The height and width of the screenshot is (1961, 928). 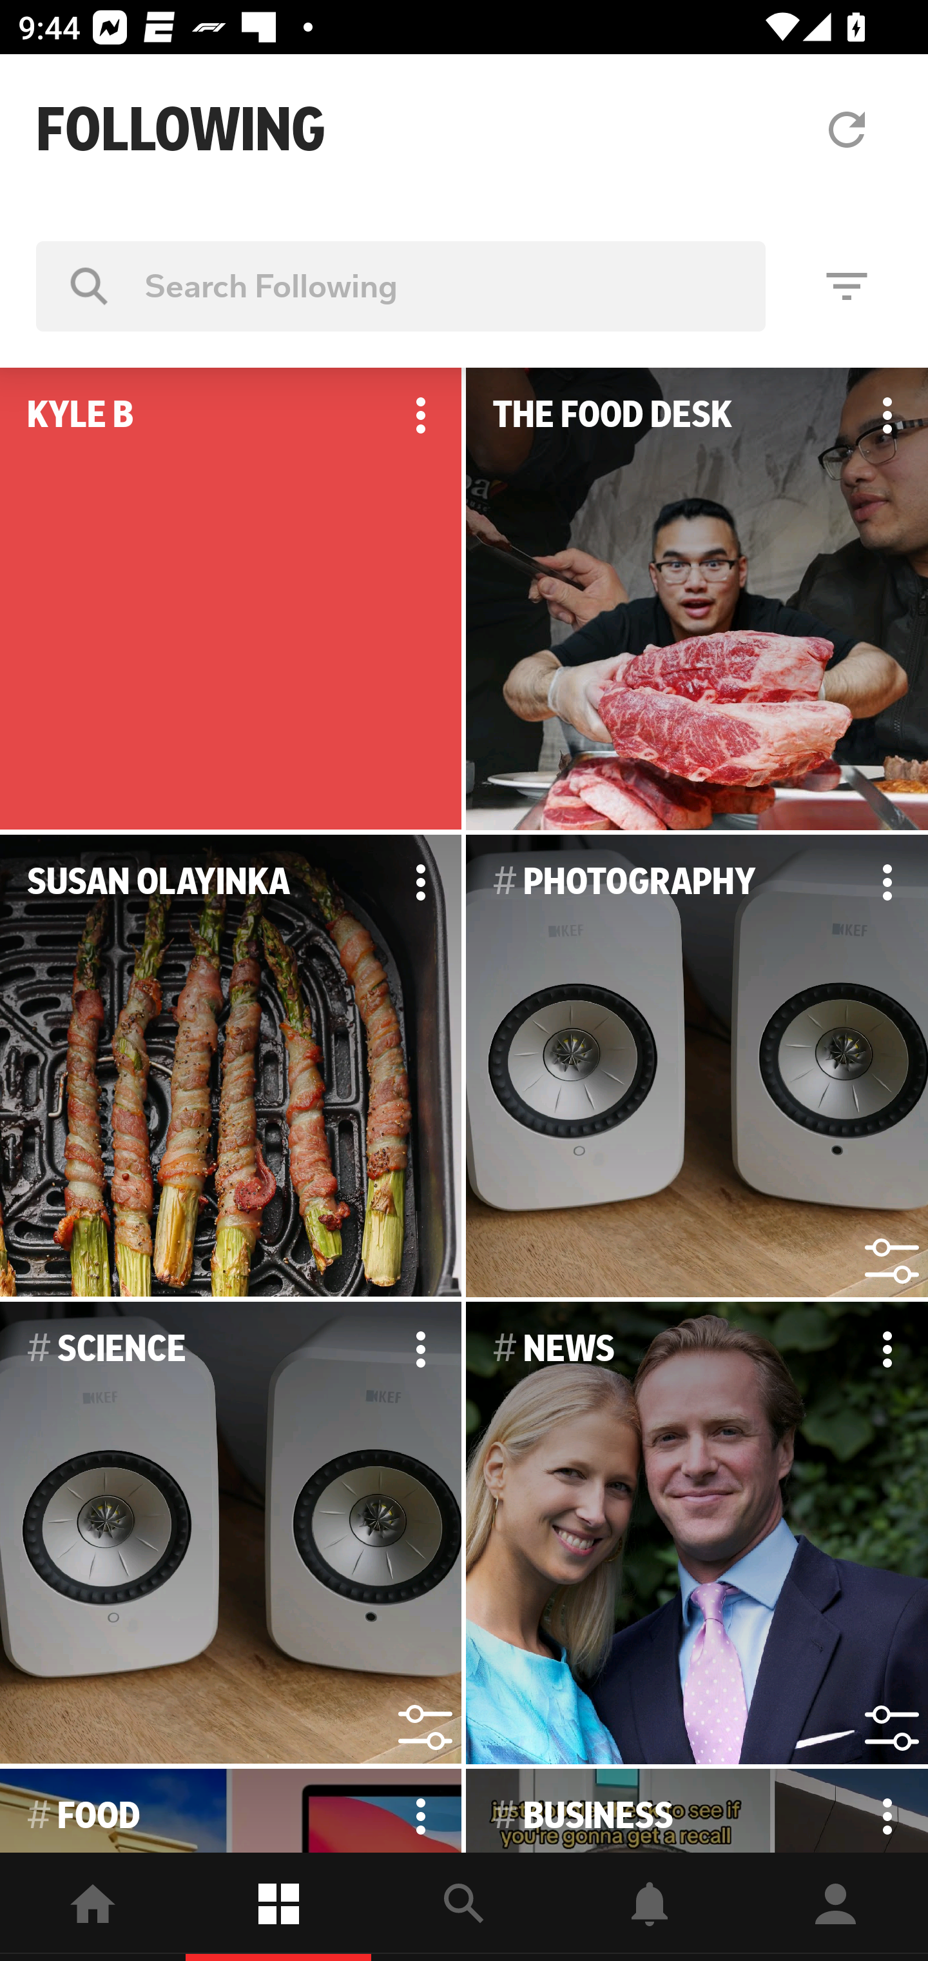 I want to click on Notifications, so click(x=650, y=1907).